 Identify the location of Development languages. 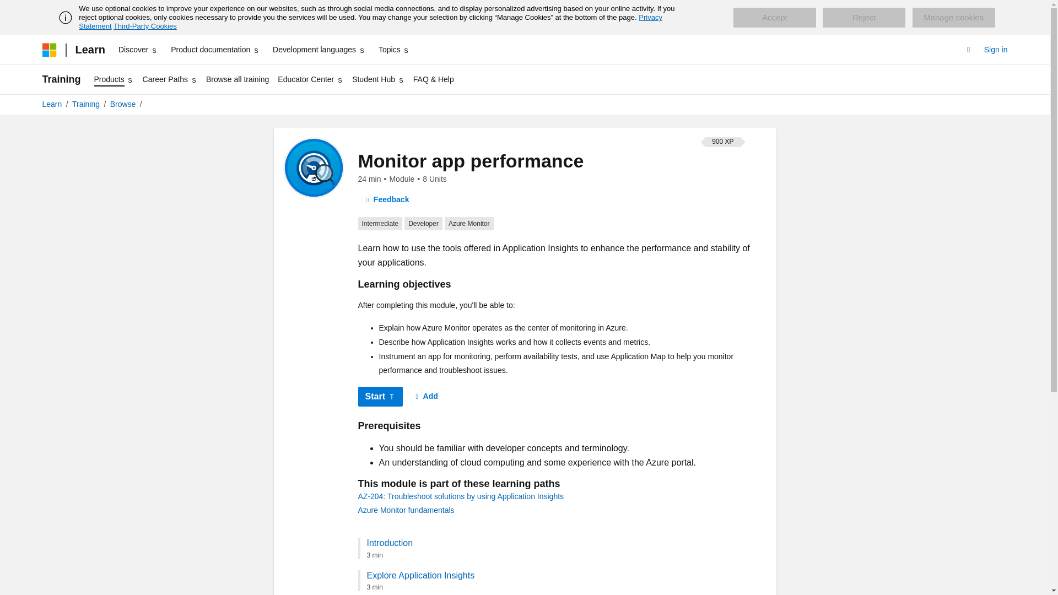
(319, 50).